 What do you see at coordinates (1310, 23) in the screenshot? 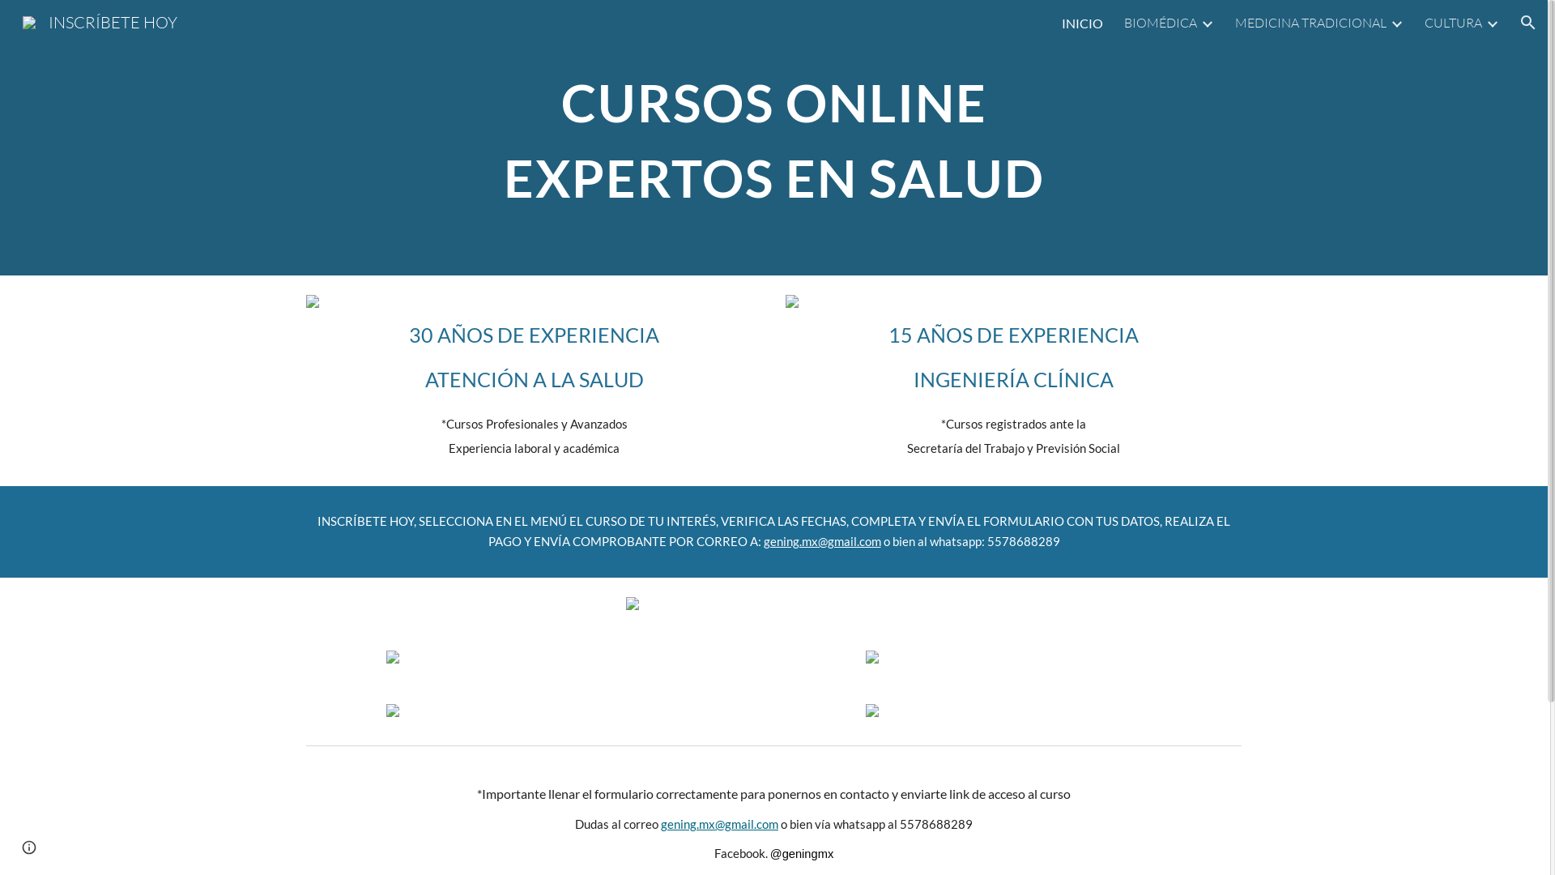
I see `MEDICINA TRADICIONAL` at bounding box center [1310, 23].